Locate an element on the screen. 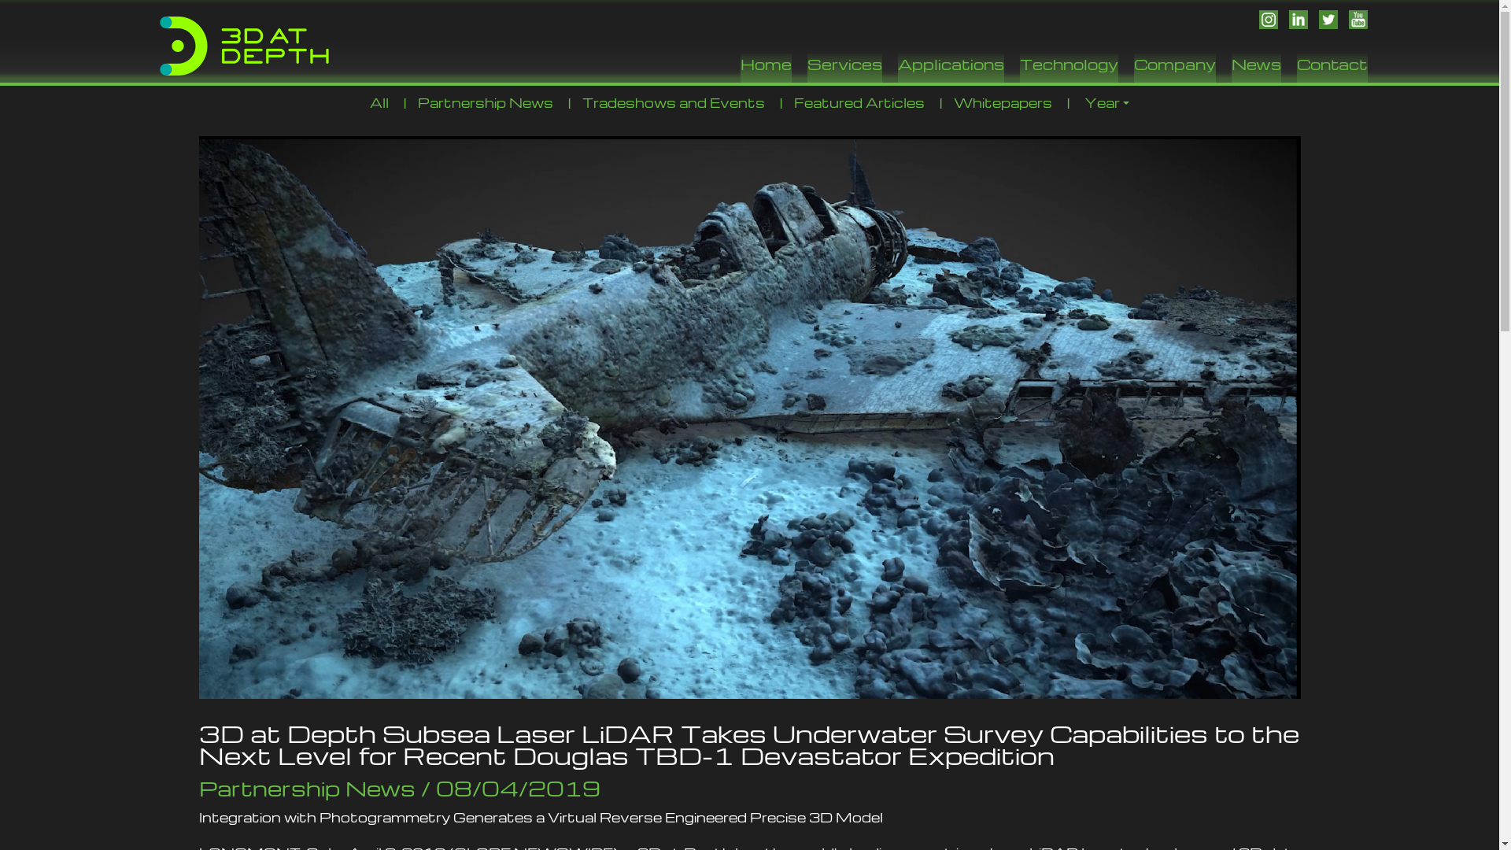 This screenshot has width=1511, height=850. Contact is located at coordinates (1332, 68).